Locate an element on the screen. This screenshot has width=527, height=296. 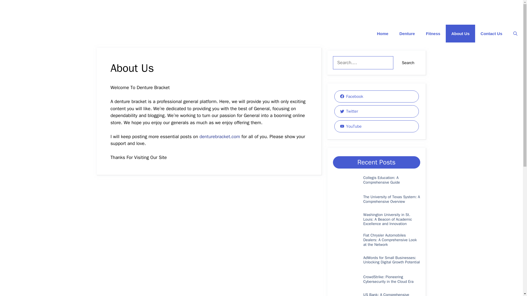
Search is located at coordinates (408, 62).